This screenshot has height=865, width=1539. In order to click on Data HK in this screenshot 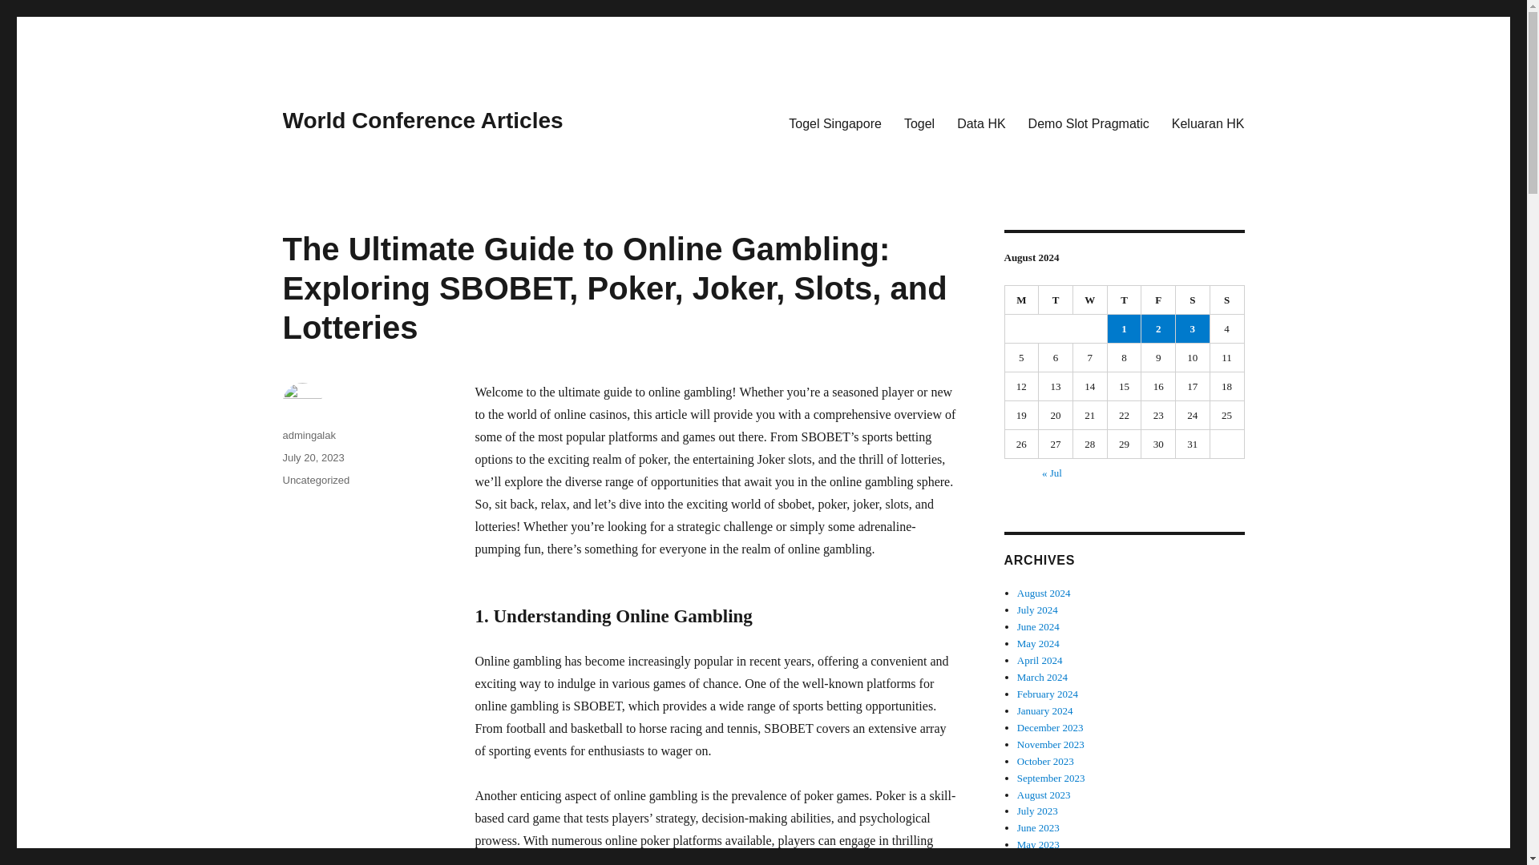, I will do `click(981, 123)`.